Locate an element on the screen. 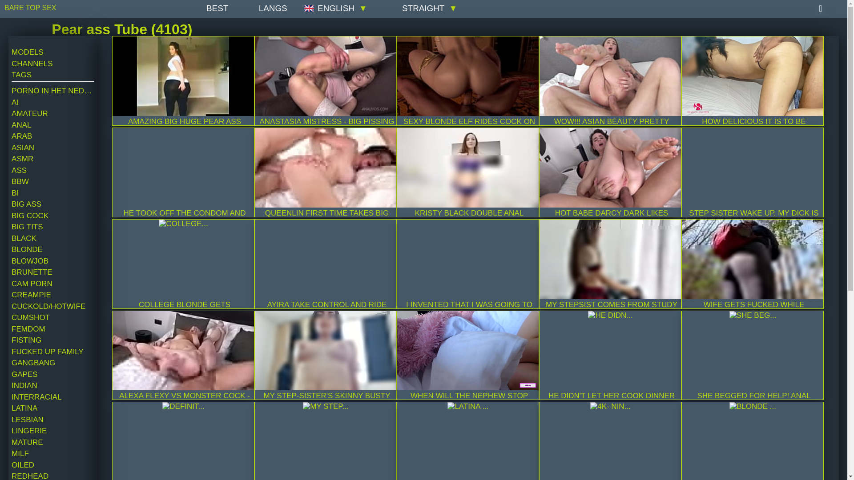  QUEENLIN FIRST TIME TAKES BIG COCK IN THE ASS - ONLY ANAL is located at coordinates (325, 168).